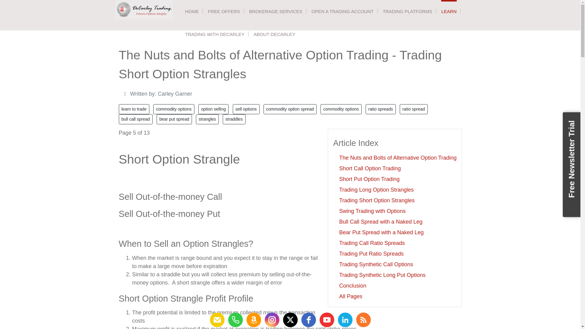  What do you see at coordinates (363, 320) in the screenshot?
I see `RSS` at bounding box center [363, 320].